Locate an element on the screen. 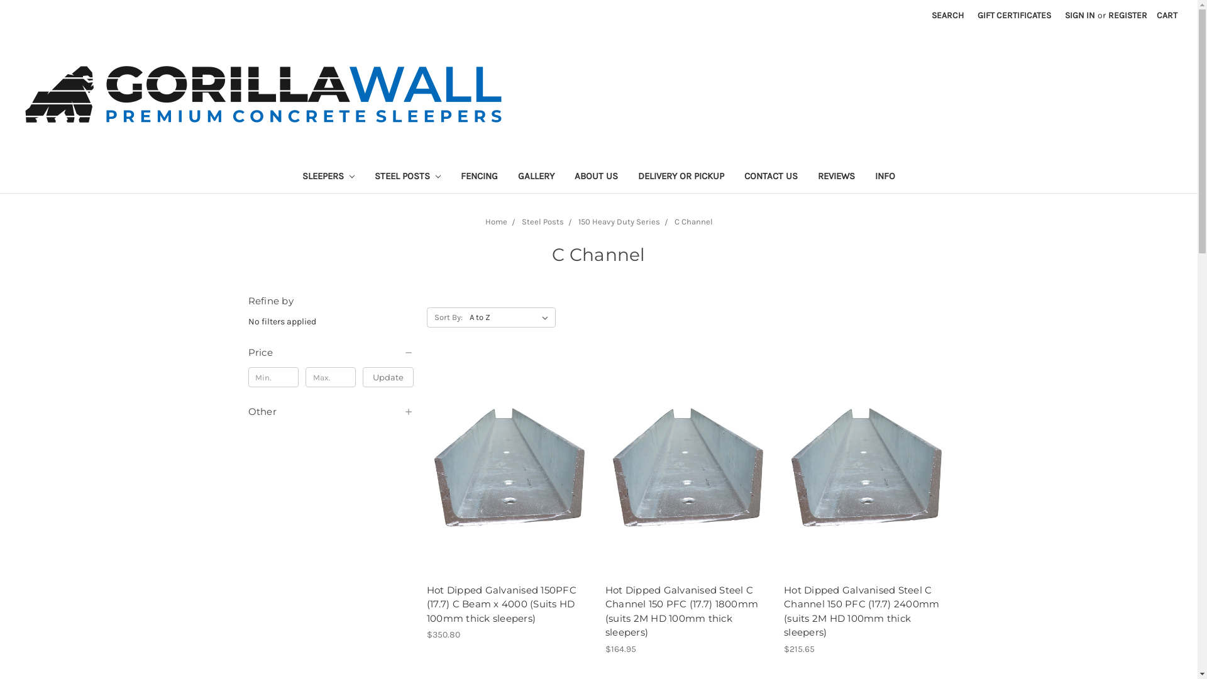  Gorilla Wall Pty Ltd (Sydney) is located at coordinates (263, 94).